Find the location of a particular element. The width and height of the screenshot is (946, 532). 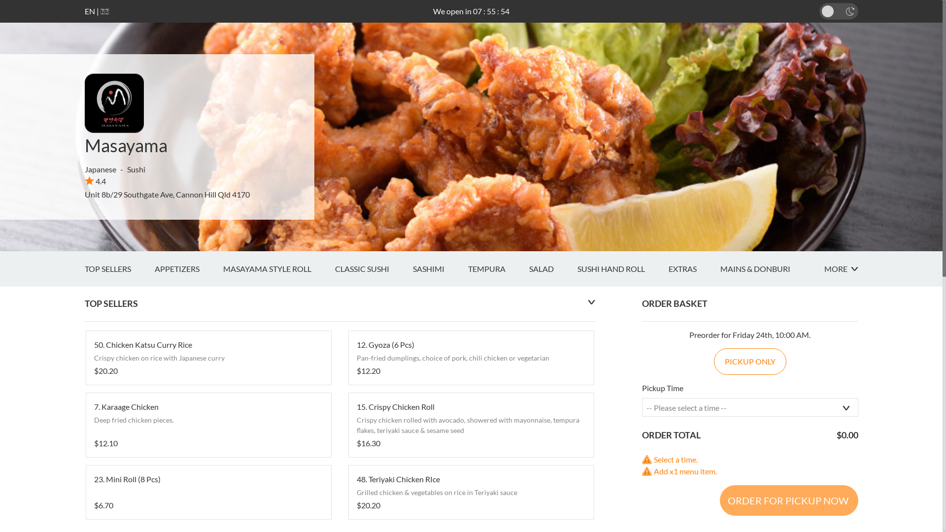

MAINS & DONBURI is located at coordinates (767, 269).